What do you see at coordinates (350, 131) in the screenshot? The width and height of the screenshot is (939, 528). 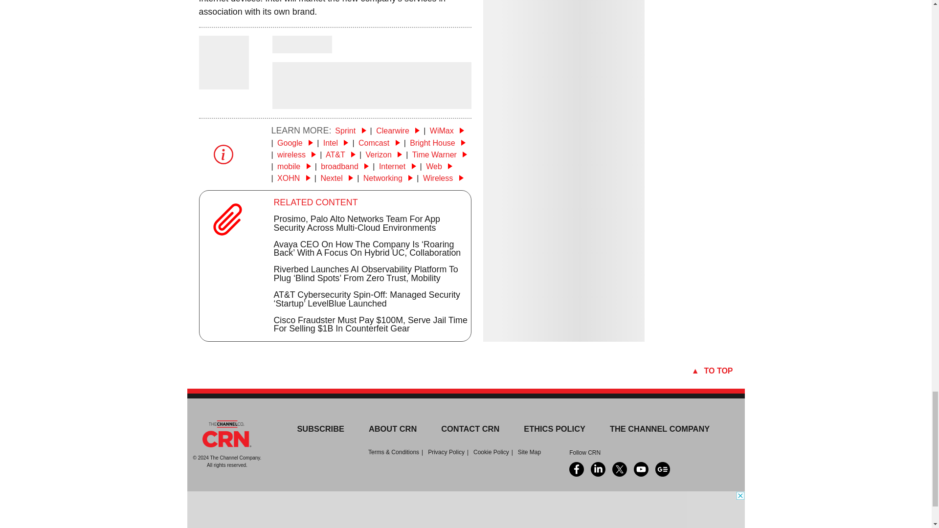 I see `Sprint` at bounding box center [350, 131].